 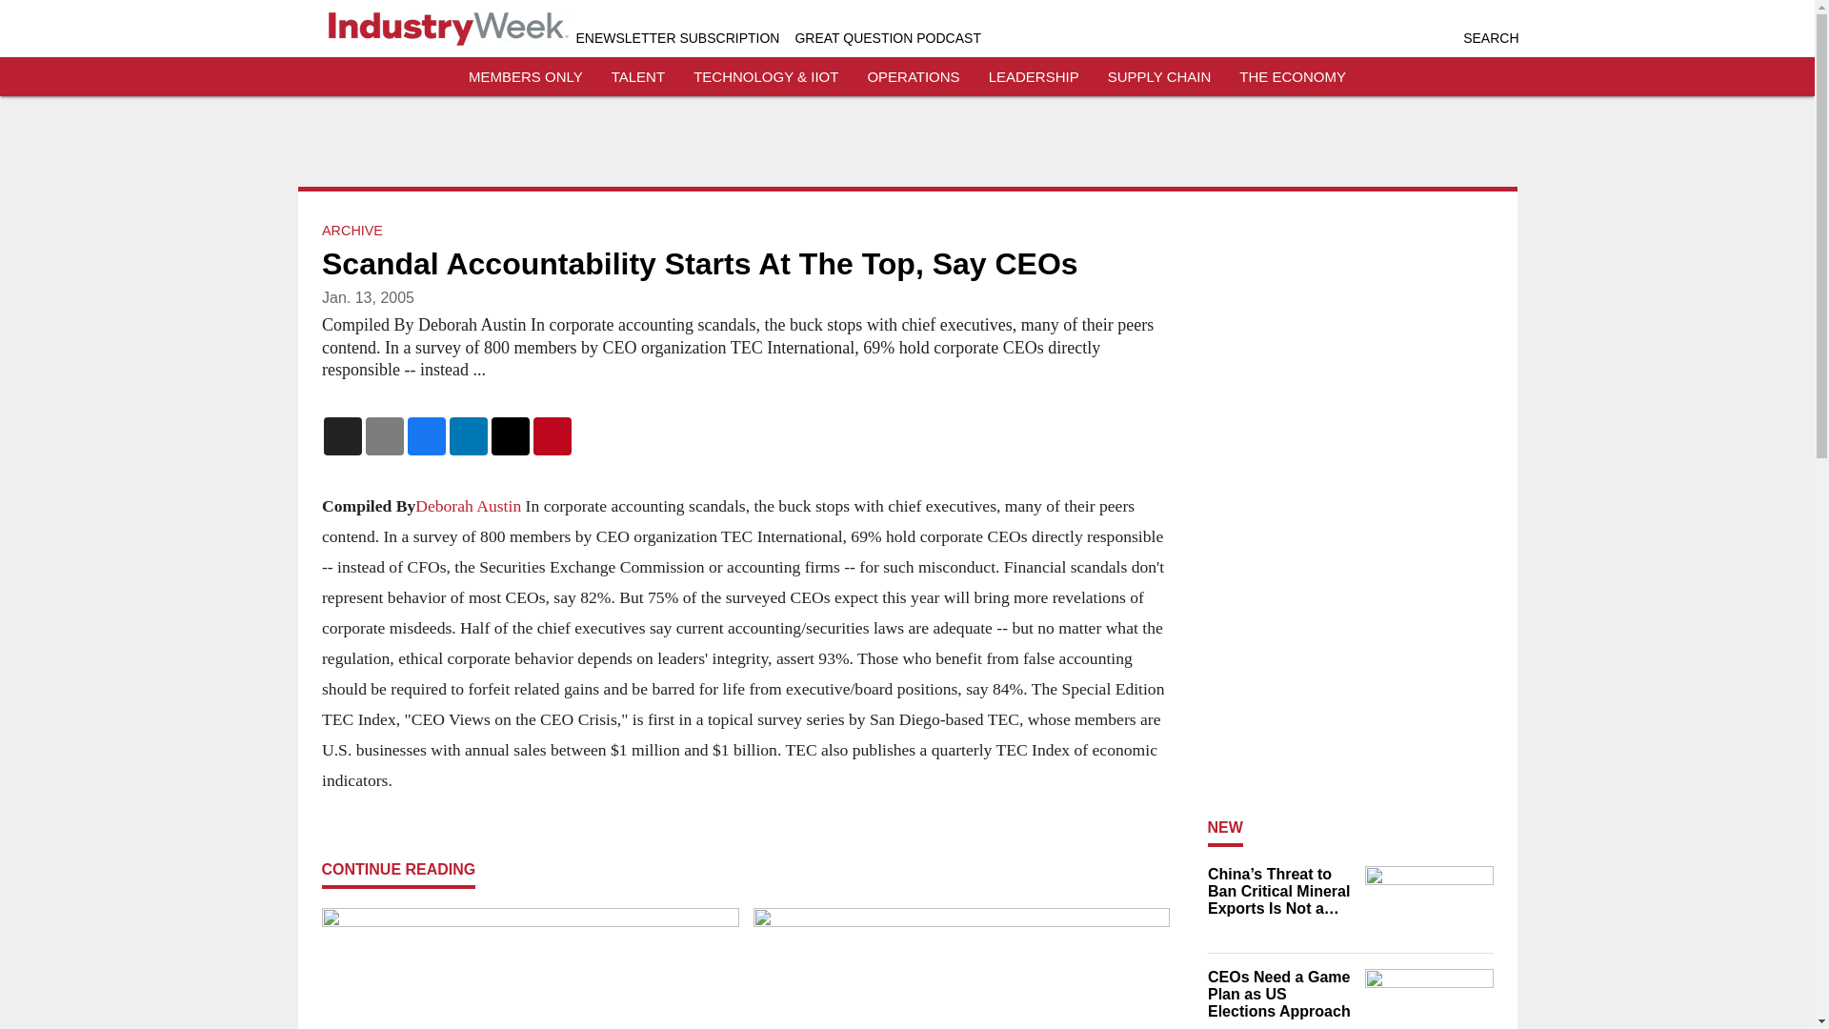 I want to click on Deborah Austin, so click(x=468, y=505).